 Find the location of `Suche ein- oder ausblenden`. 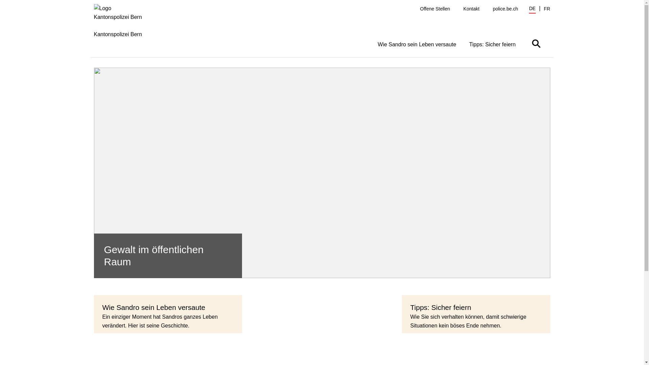

Suche ein- oder ausblenden is located at coordinates (536, 43).